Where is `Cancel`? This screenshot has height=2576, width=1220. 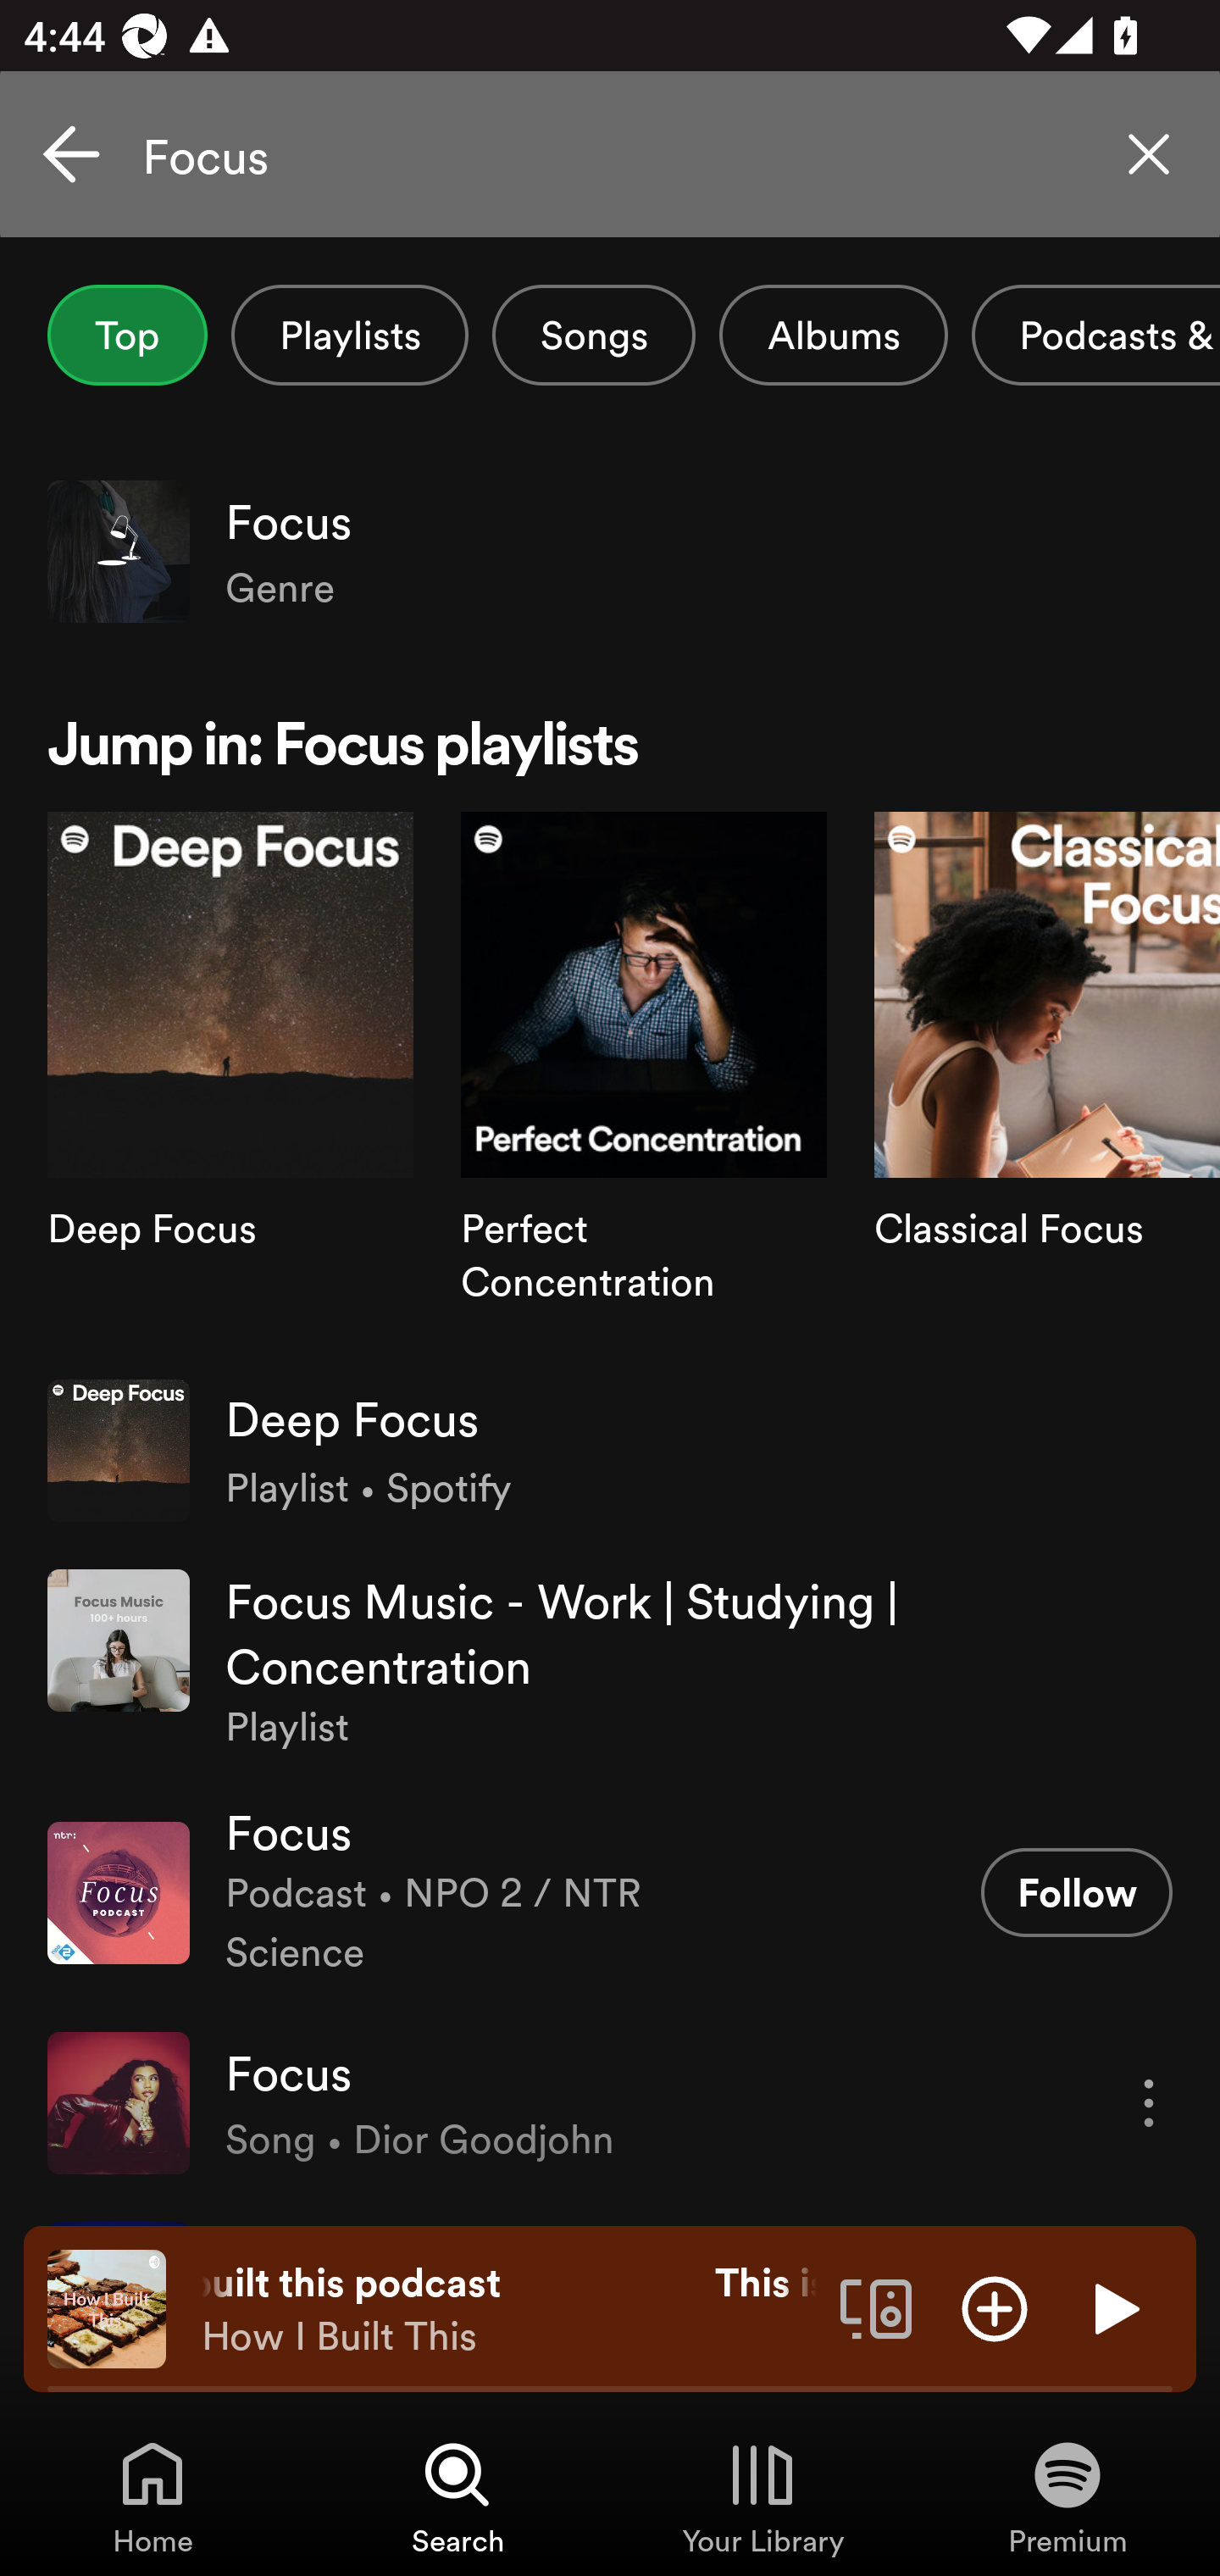
Cancel is located at coordinates (71, 154).